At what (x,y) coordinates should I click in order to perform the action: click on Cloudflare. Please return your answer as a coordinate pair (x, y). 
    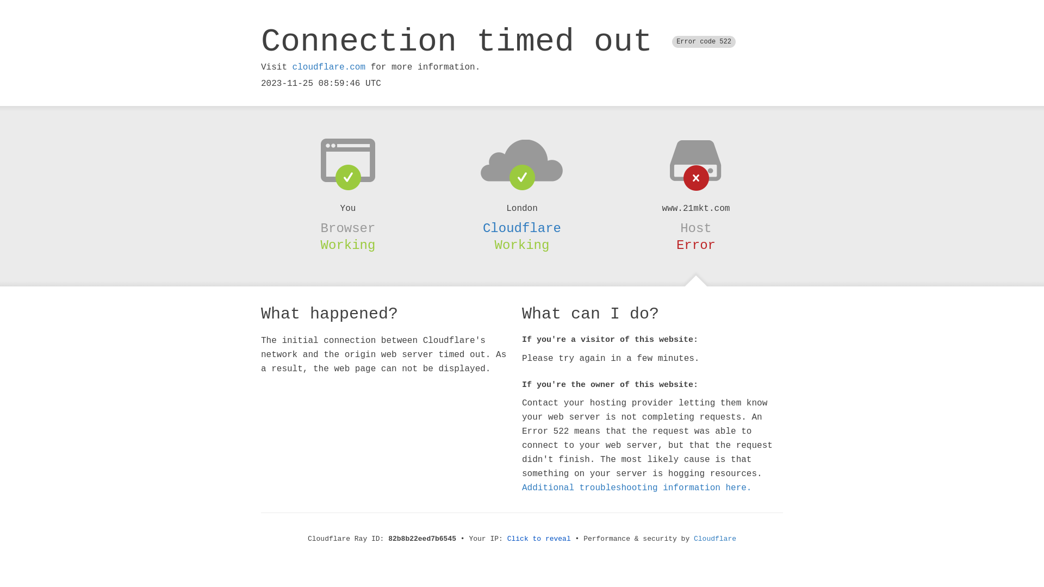
    Looking at the image, I should click on (715, 539).